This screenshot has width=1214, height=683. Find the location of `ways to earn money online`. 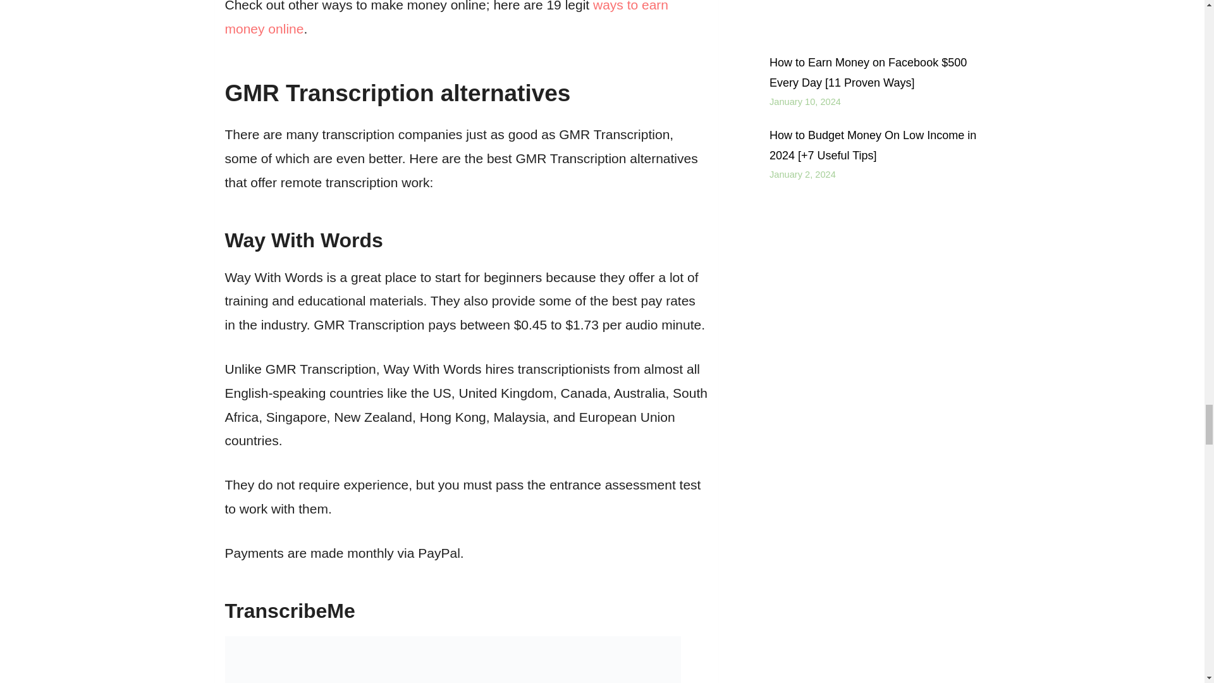

ways to earn money online is located at coordinates (446, 18).